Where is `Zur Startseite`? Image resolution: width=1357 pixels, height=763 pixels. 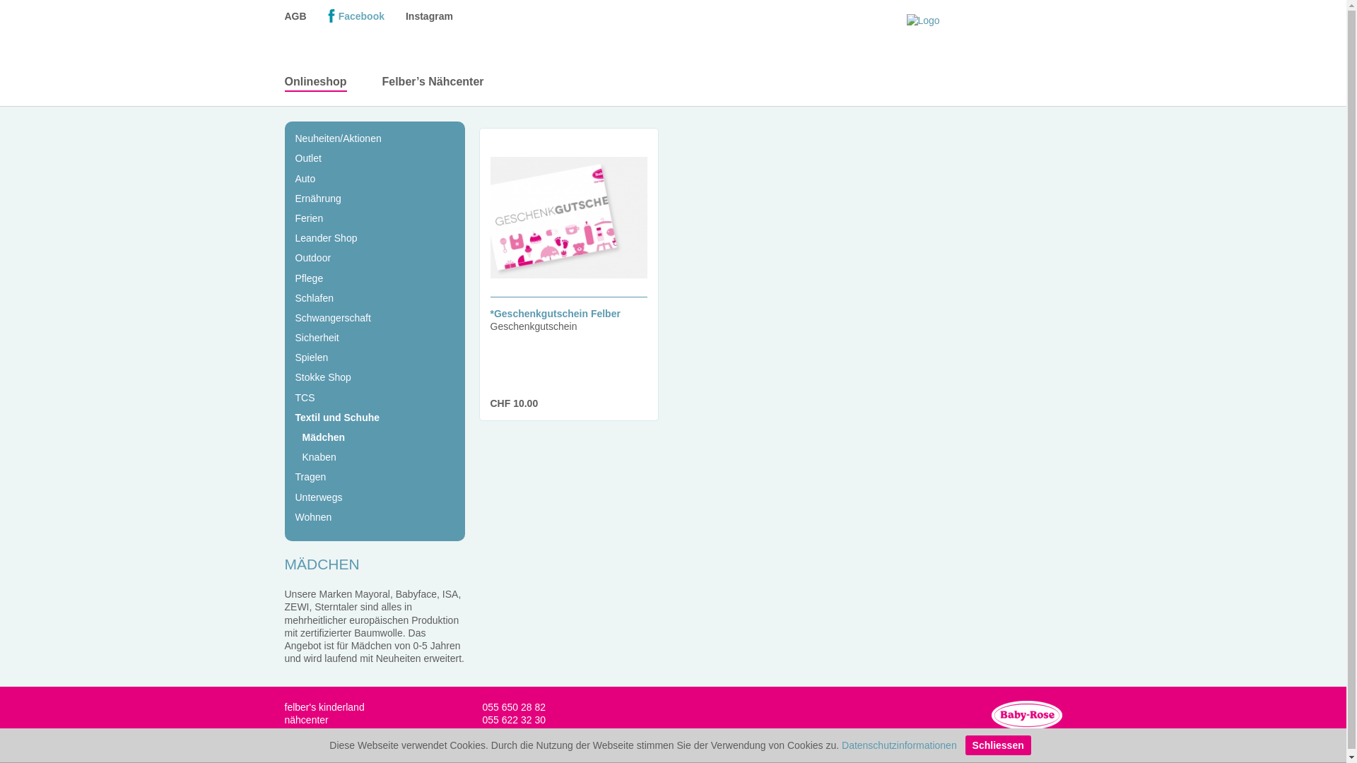
Zur Startseite is located at coordinates (984, 52).